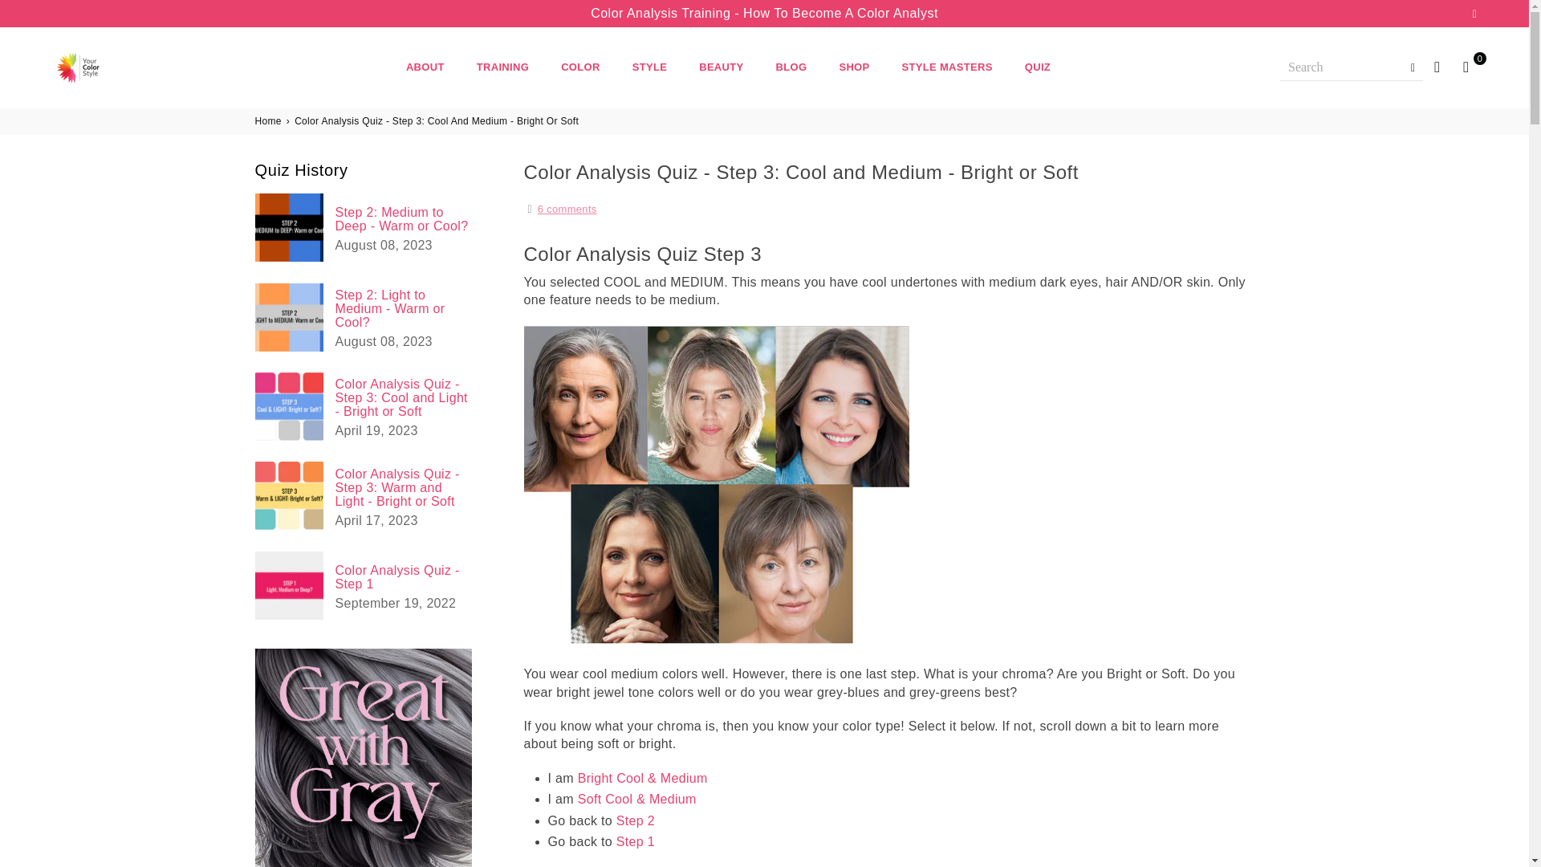 The height and width of the screenshot is (867, 1541). Describe the element at coordinates (502, 67) in the screenshot. I see `TRAINING` at that location.